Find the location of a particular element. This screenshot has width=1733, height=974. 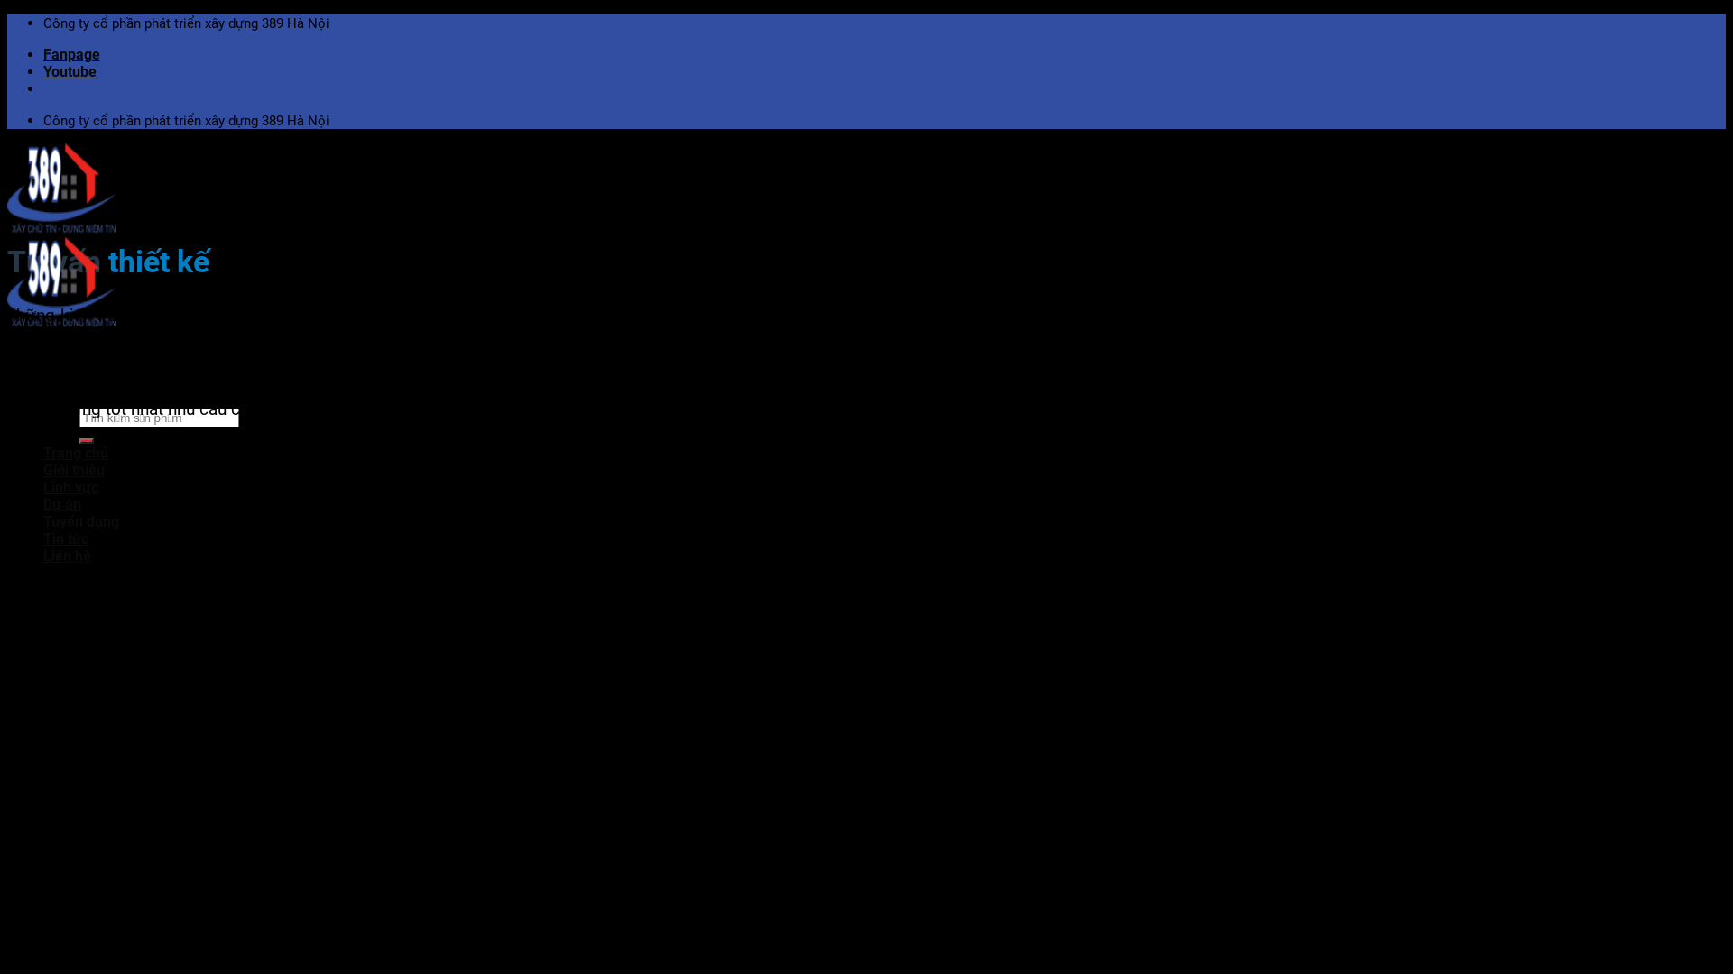

Skip to content is located at coordinates (7, 14).